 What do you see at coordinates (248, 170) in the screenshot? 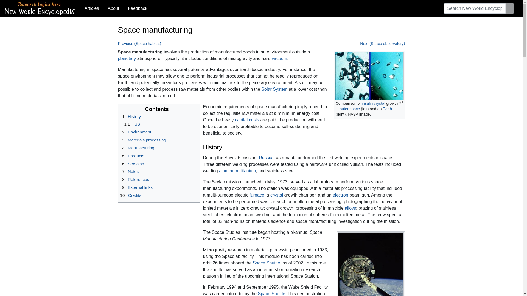
I see `Titanium` at bounding box center [248, 170].